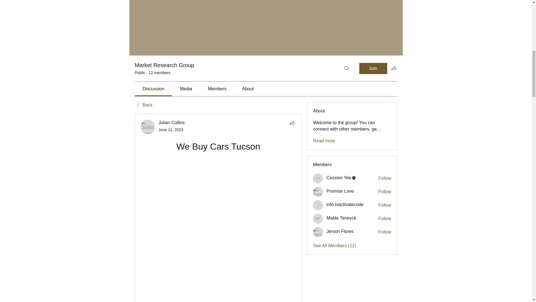 The width and height of the screenshot is (536, 302). What do you see at coordinates (318, 205) in the screenshot?
I see `info.tvactivatecode` at bounding box center [318, 205].